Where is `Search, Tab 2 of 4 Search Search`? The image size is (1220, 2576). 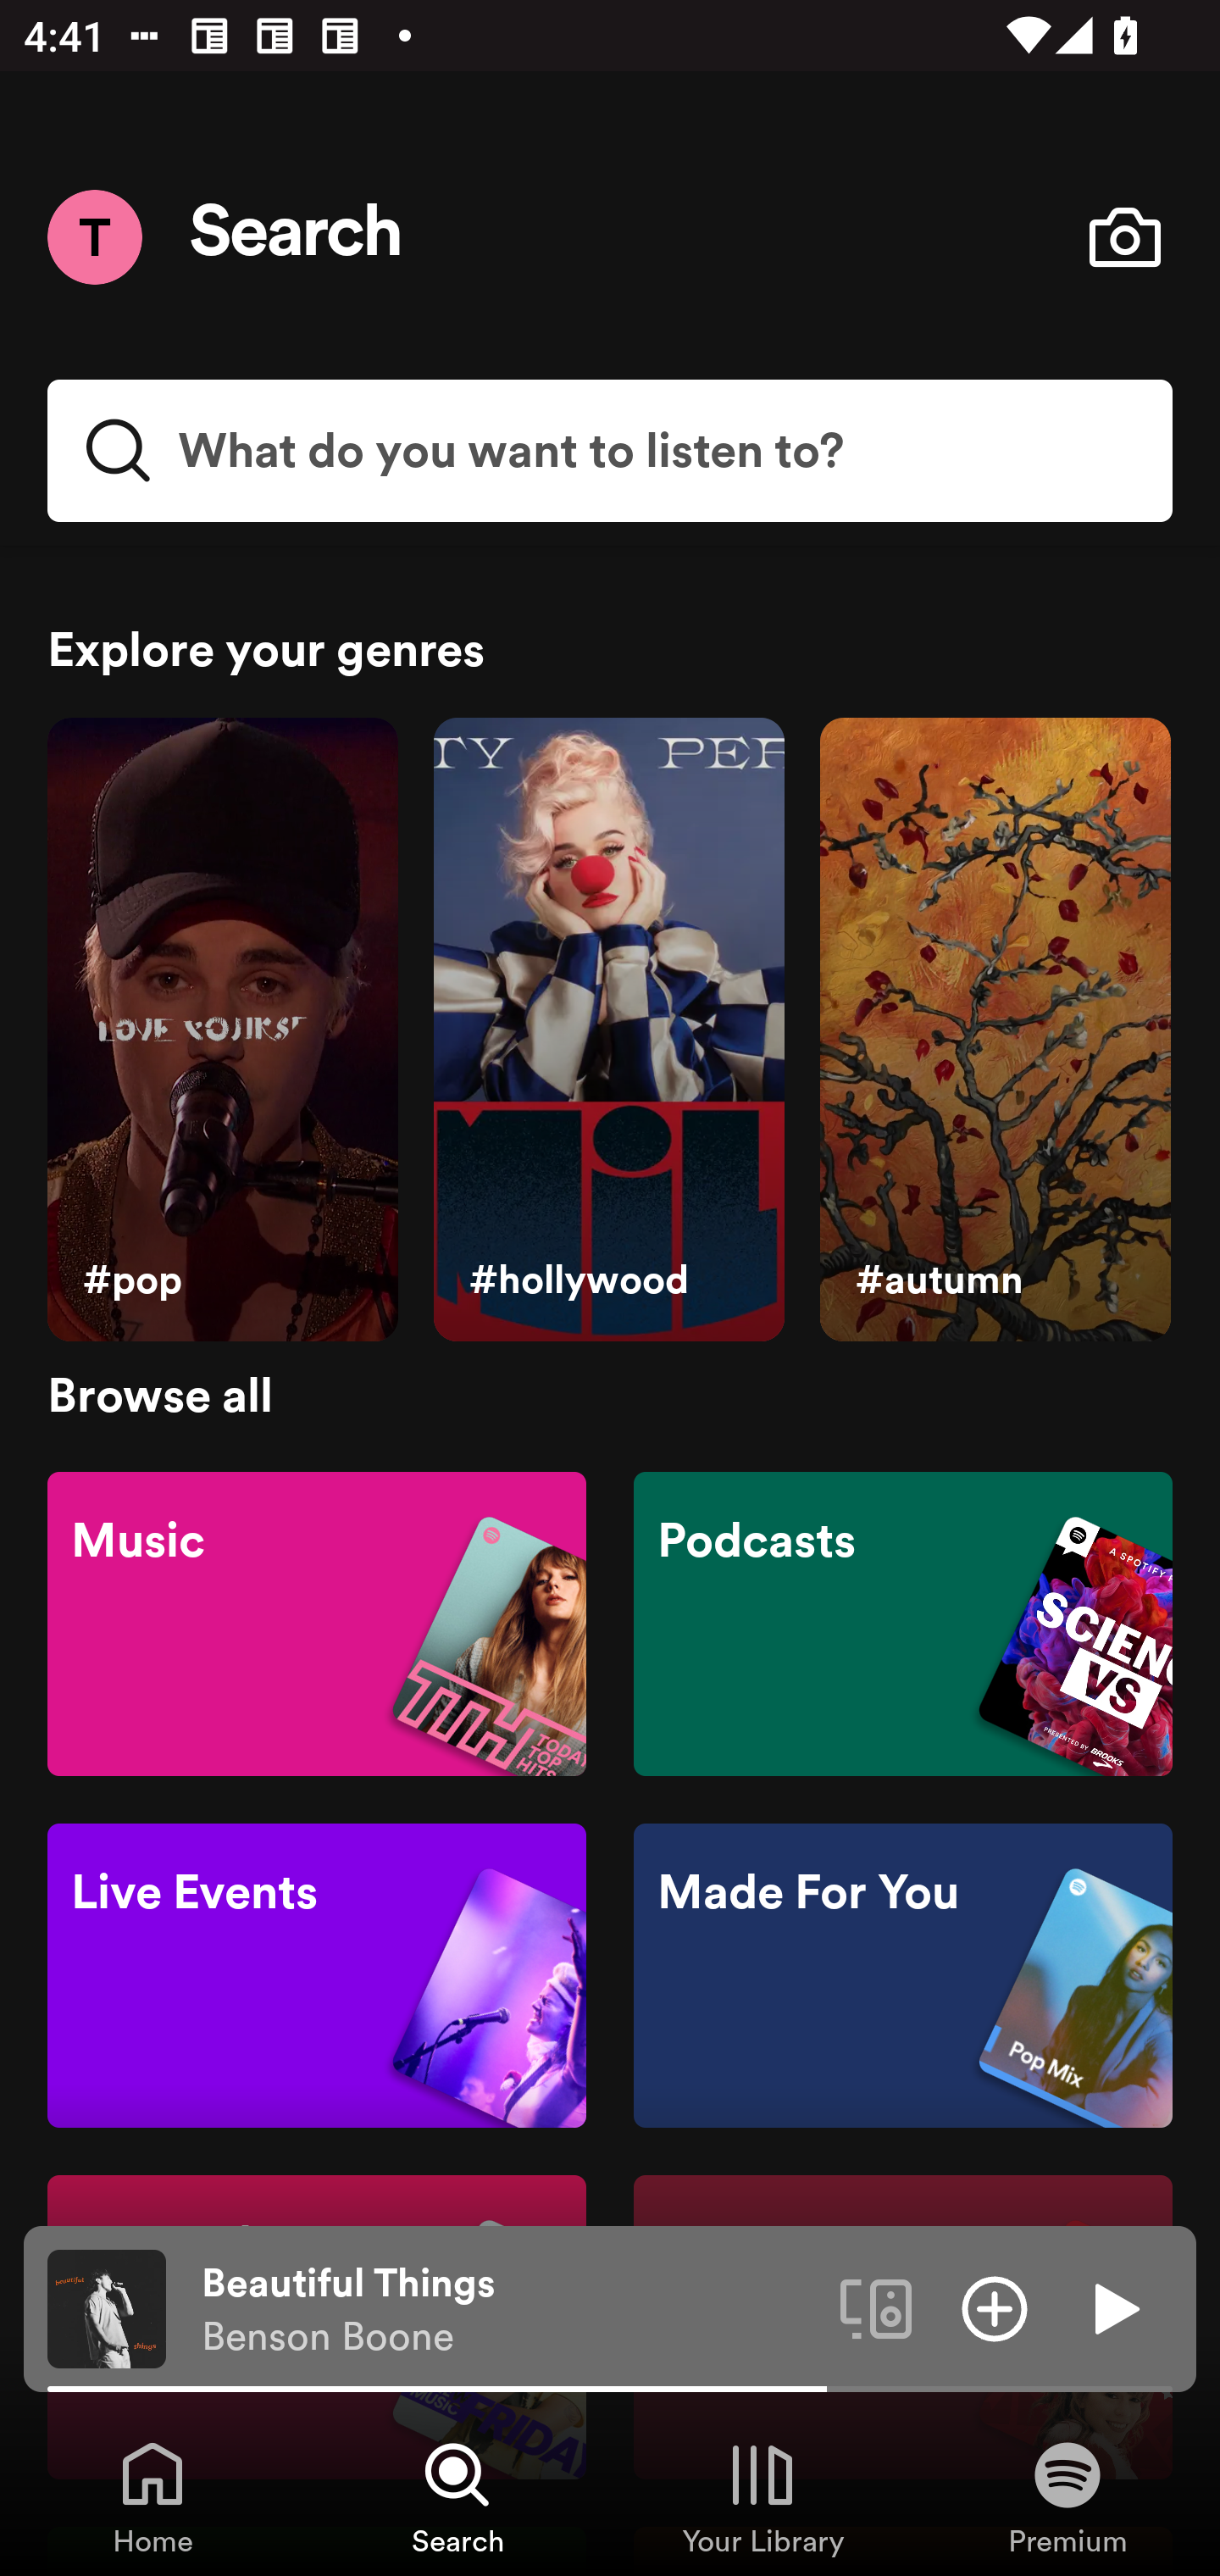
Search, Tab 2 of 4 Search Search is located at coordinates (457, 2496).